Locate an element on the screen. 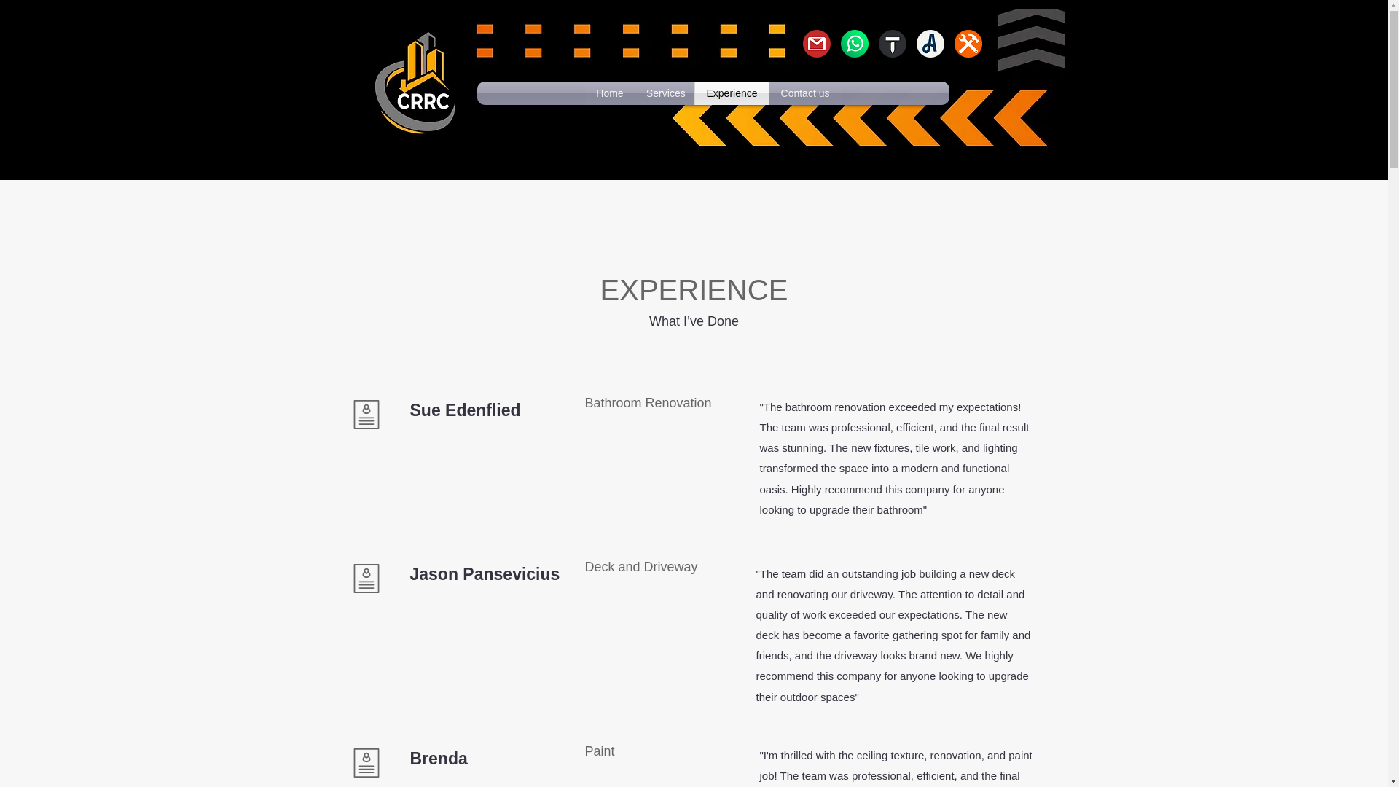 The image size is (1399, 787). Home is located at coordinates (609, 93).